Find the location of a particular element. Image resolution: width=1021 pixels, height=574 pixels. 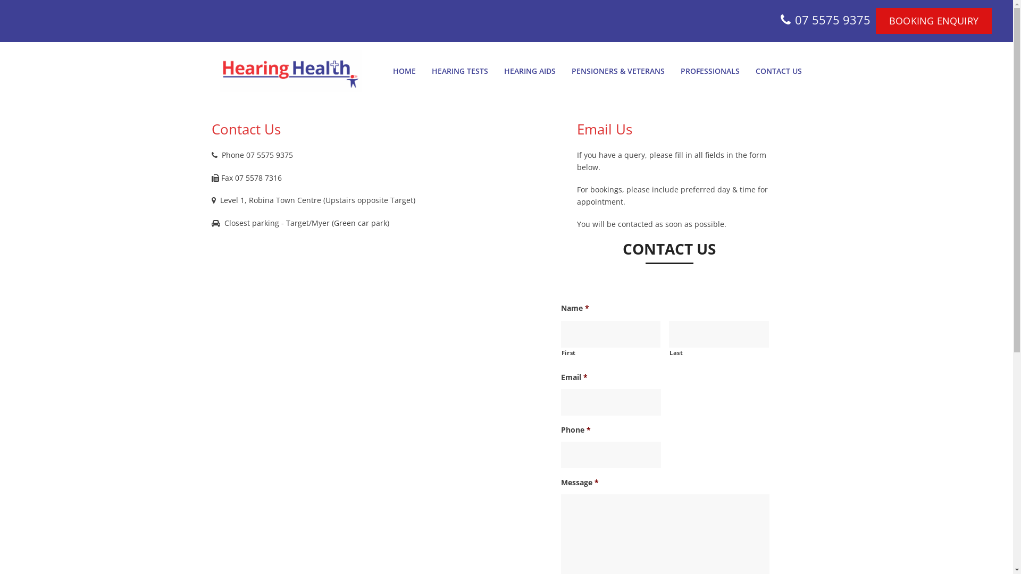

PROFESSIONALS is located at coordinates (709, 71).